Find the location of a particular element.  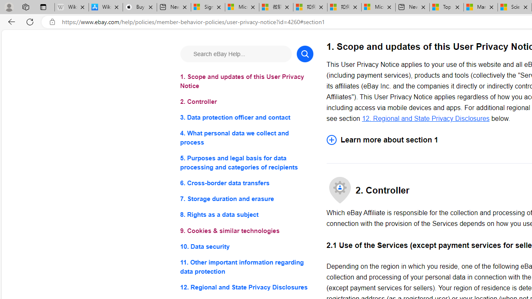

12. Regional and State Privacy Disclosures is located at coordinates (246, 287).